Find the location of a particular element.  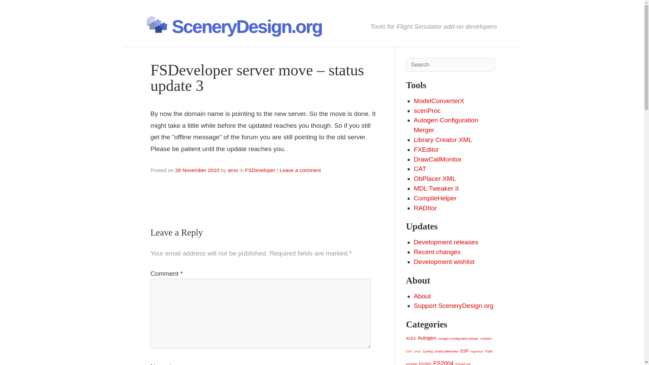

ACES is located at coordinates (411, 338).